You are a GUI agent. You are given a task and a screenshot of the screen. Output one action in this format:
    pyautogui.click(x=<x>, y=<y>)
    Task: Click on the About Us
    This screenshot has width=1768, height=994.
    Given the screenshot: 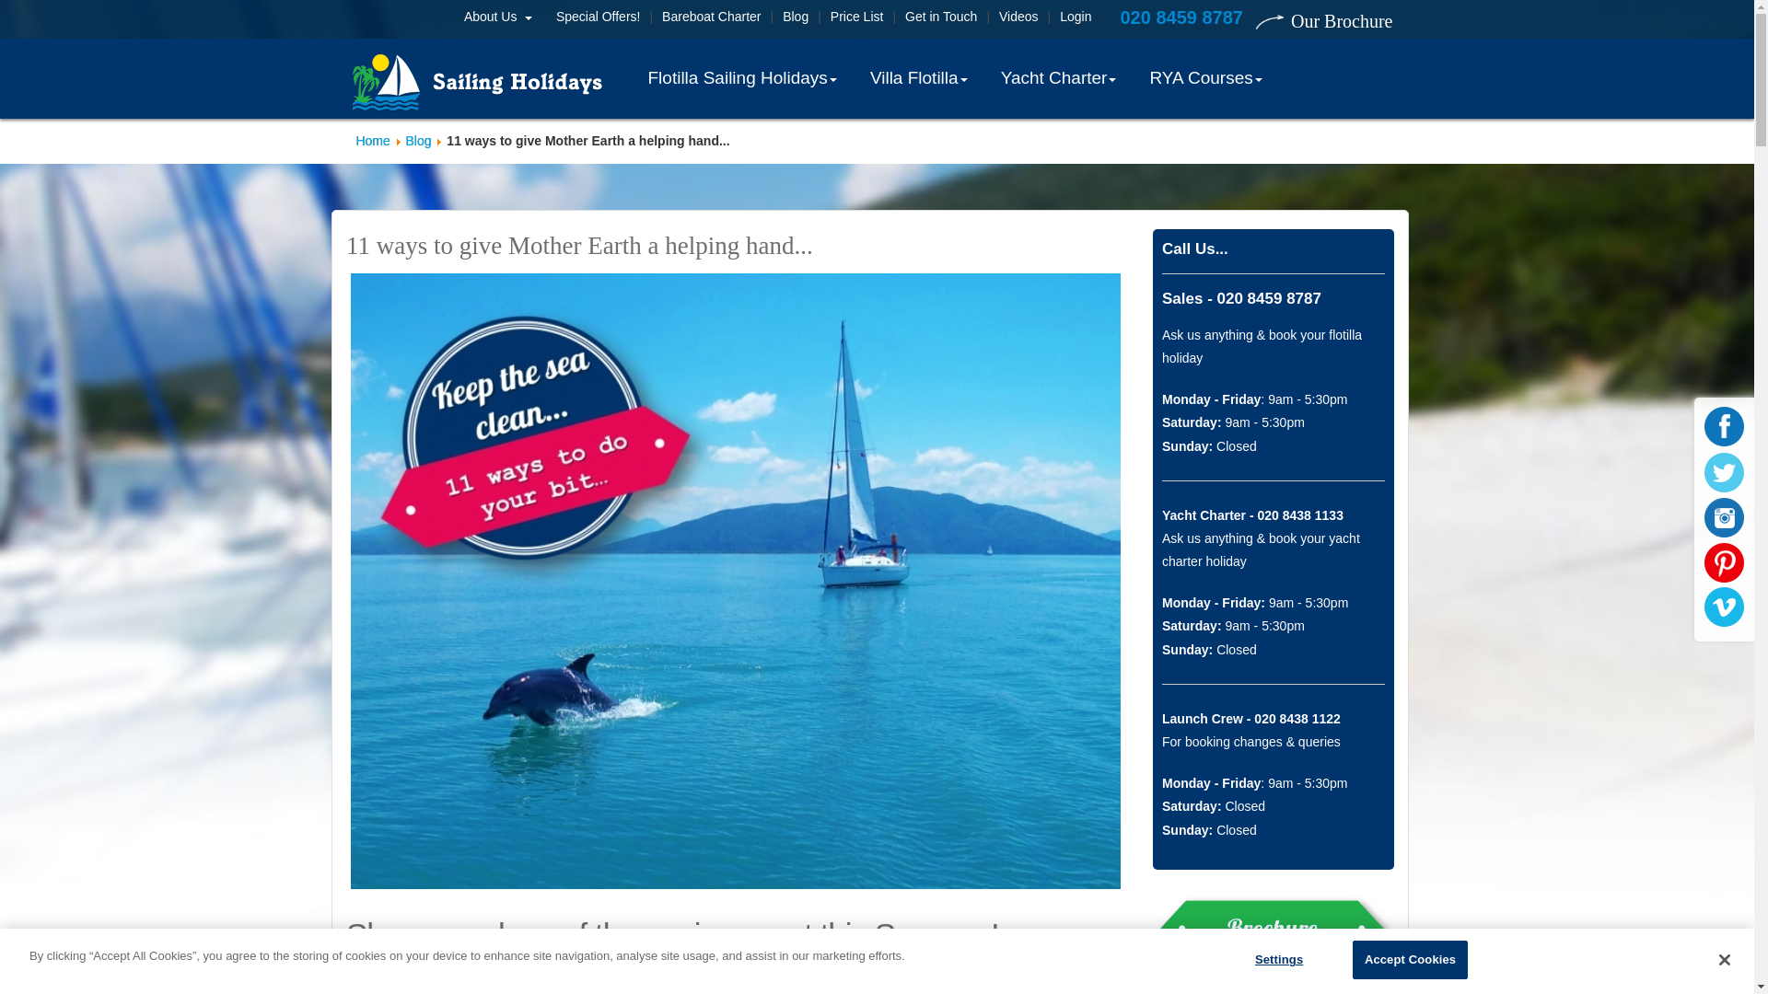 What is the action you would take?
    pyautogui.click(x=504, y=21)
    